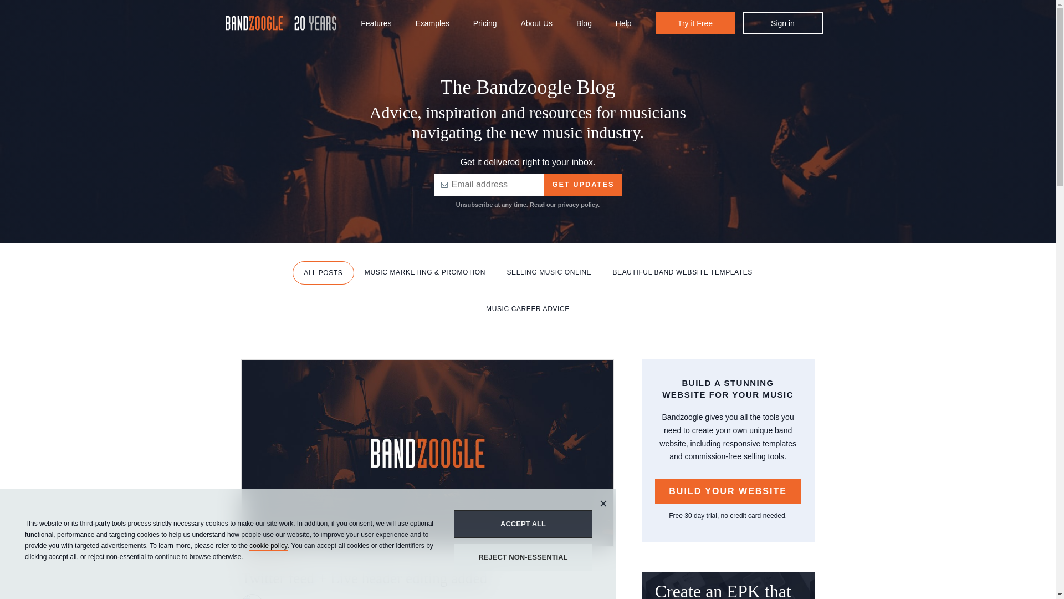  I want to click on Help, so click(624, 24).